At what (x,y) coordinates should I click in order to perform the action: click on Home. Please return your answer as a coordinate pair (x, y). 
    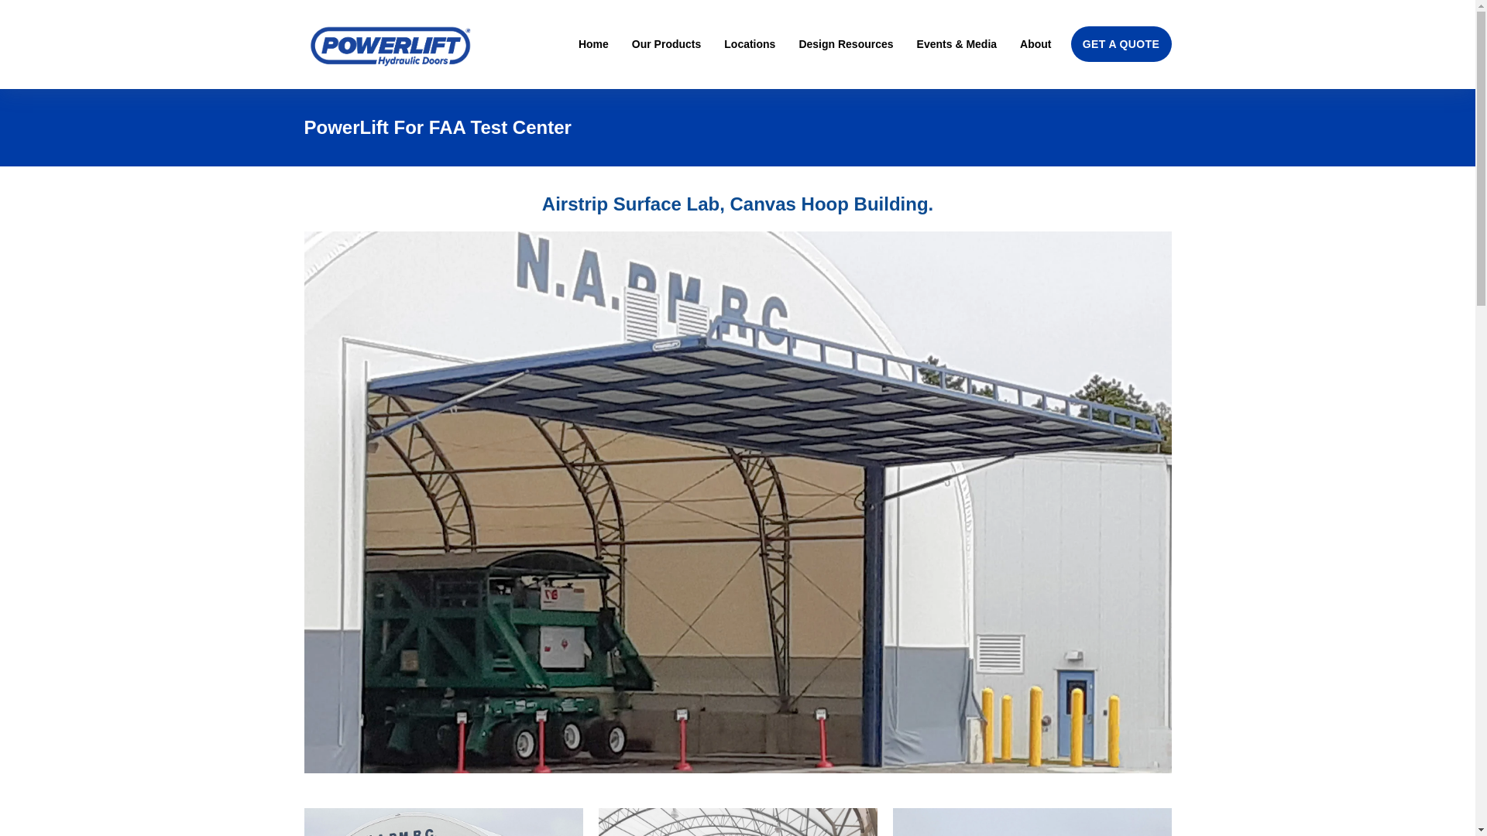
    Looking at the image, I should click on (593, 43).